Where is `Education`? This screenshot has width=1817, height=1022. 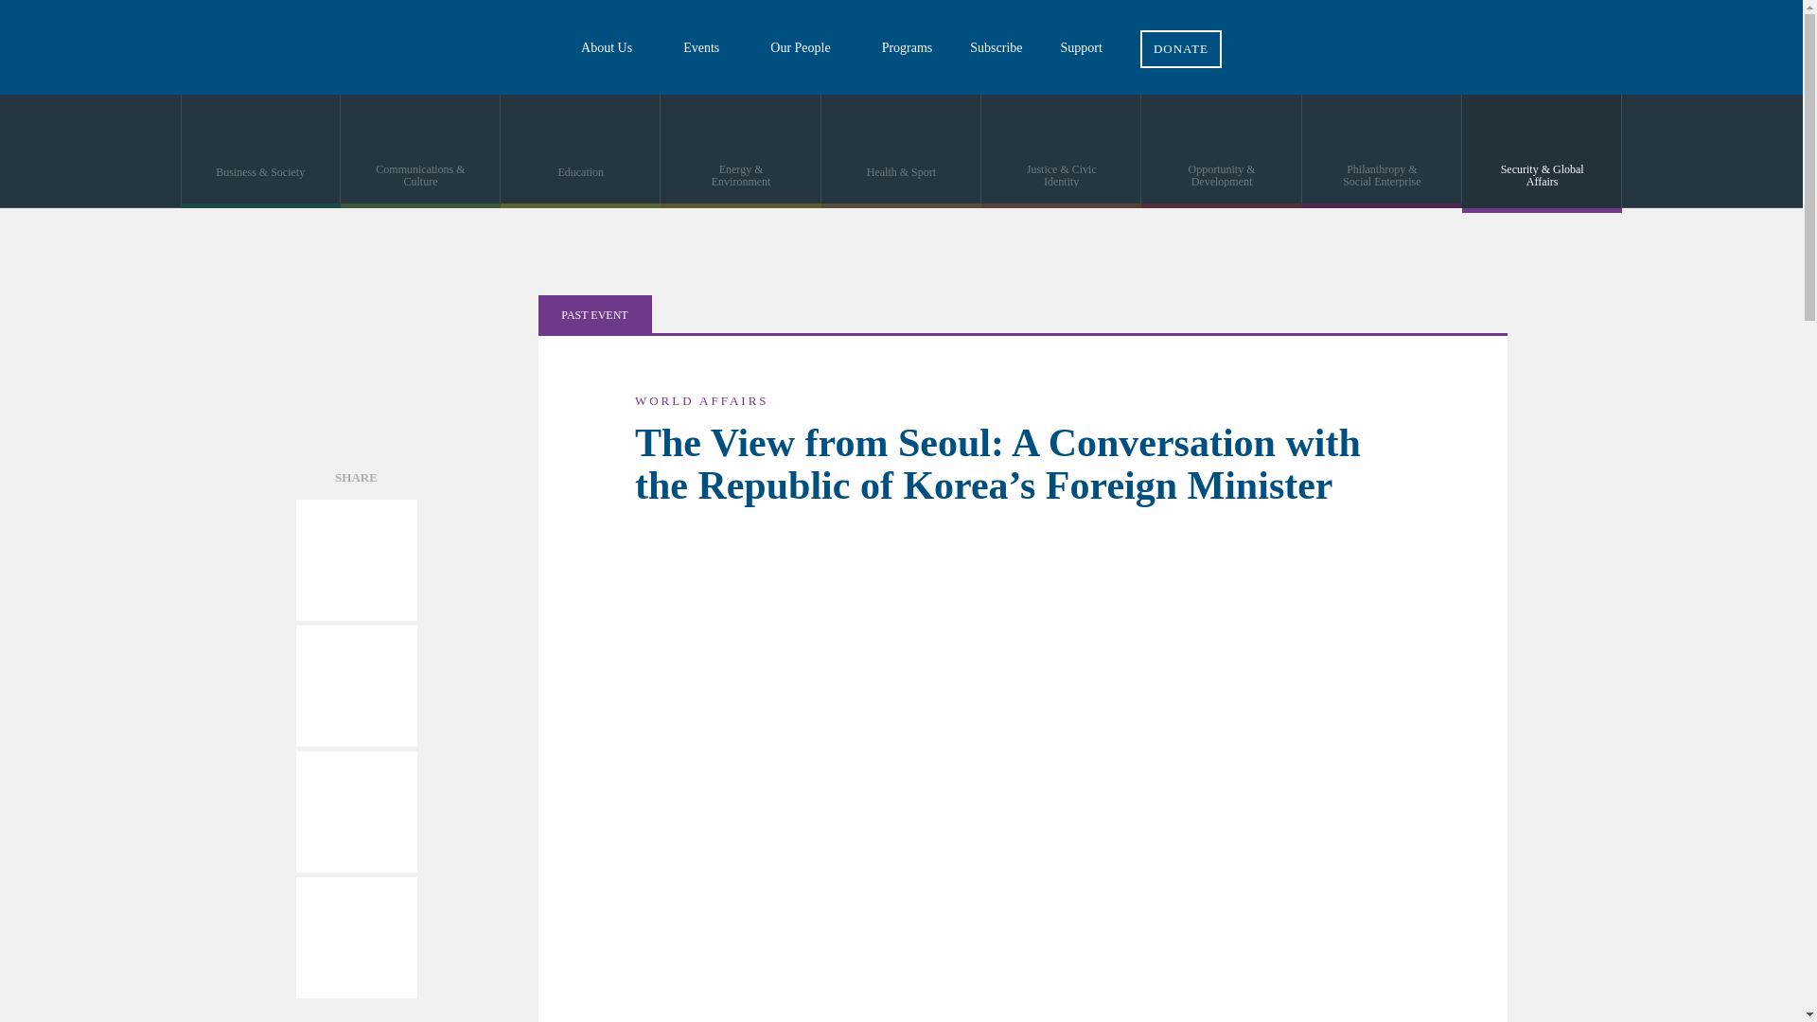
Education is located at coordinates (581, 151).